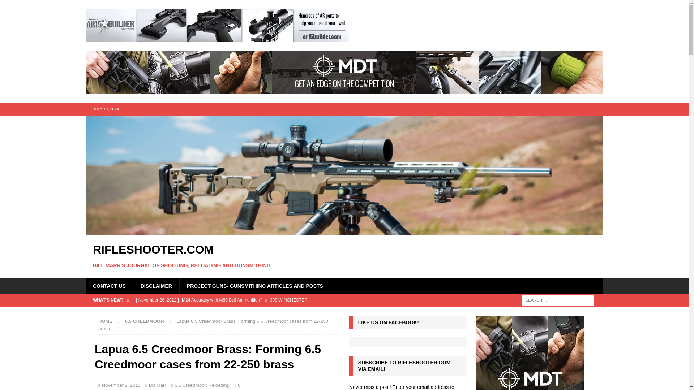 This screenshot has width=694, height=390. I want to click on rifleshooter.com, so click(344, 256).